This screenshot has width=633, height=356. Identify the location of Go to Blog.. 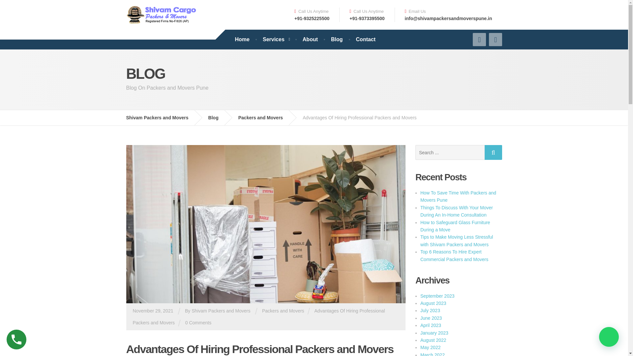
(218, 117).